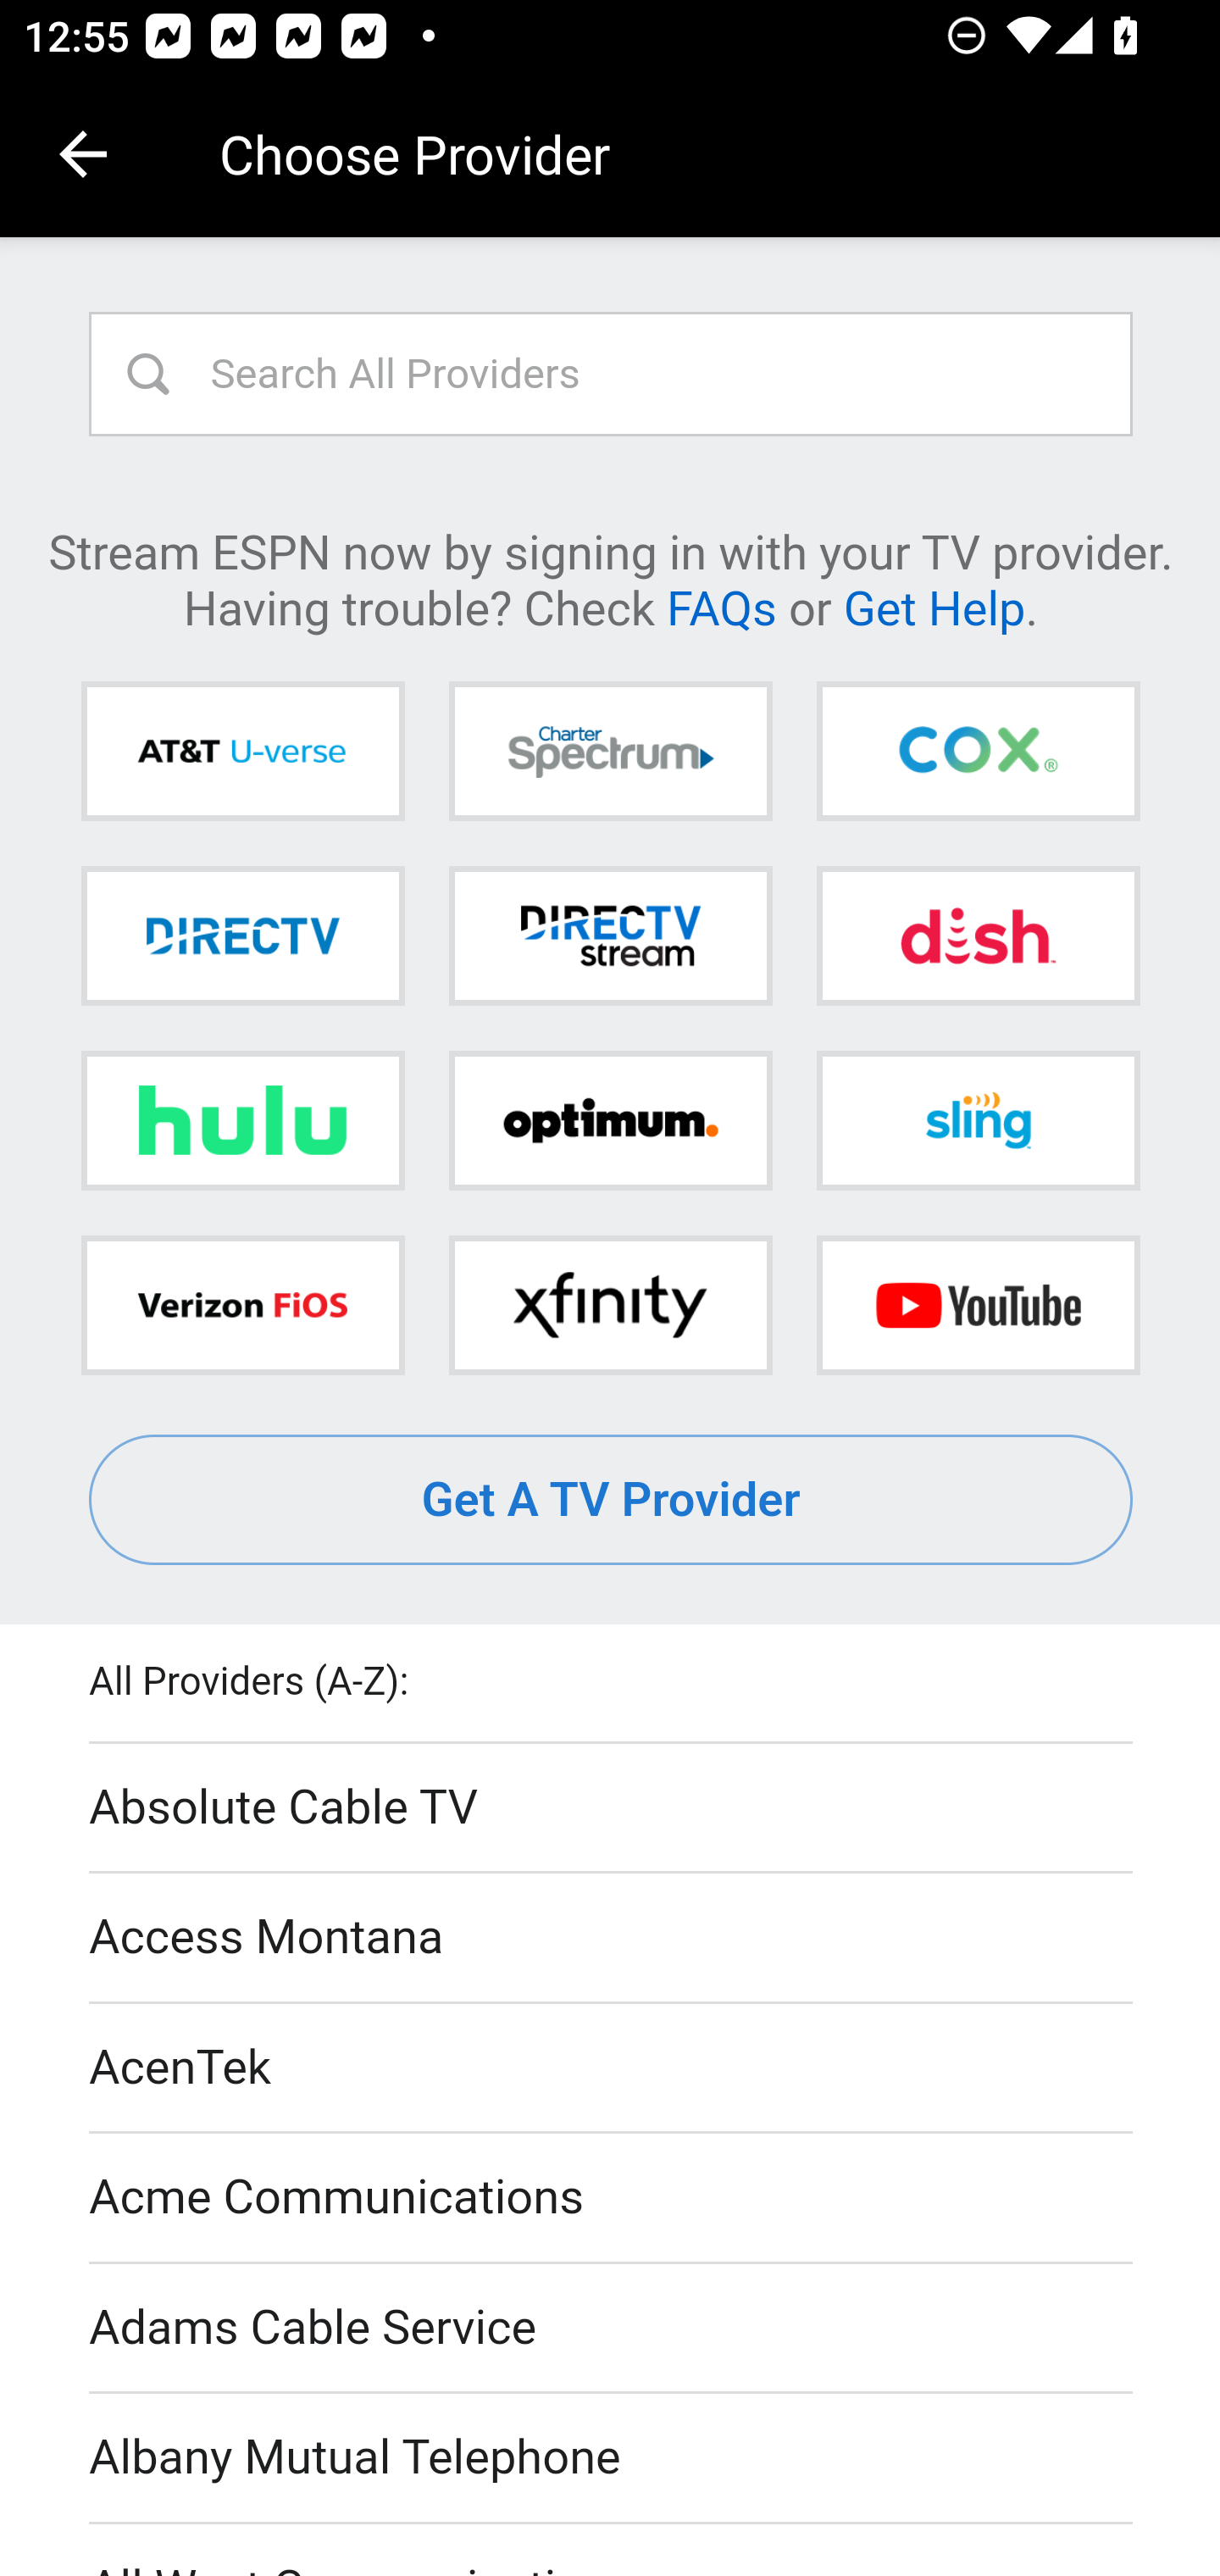  What do you see at coordinates (83, 154) in the screenshot?
I see `Navigate up` at bounding box center [83, 154].